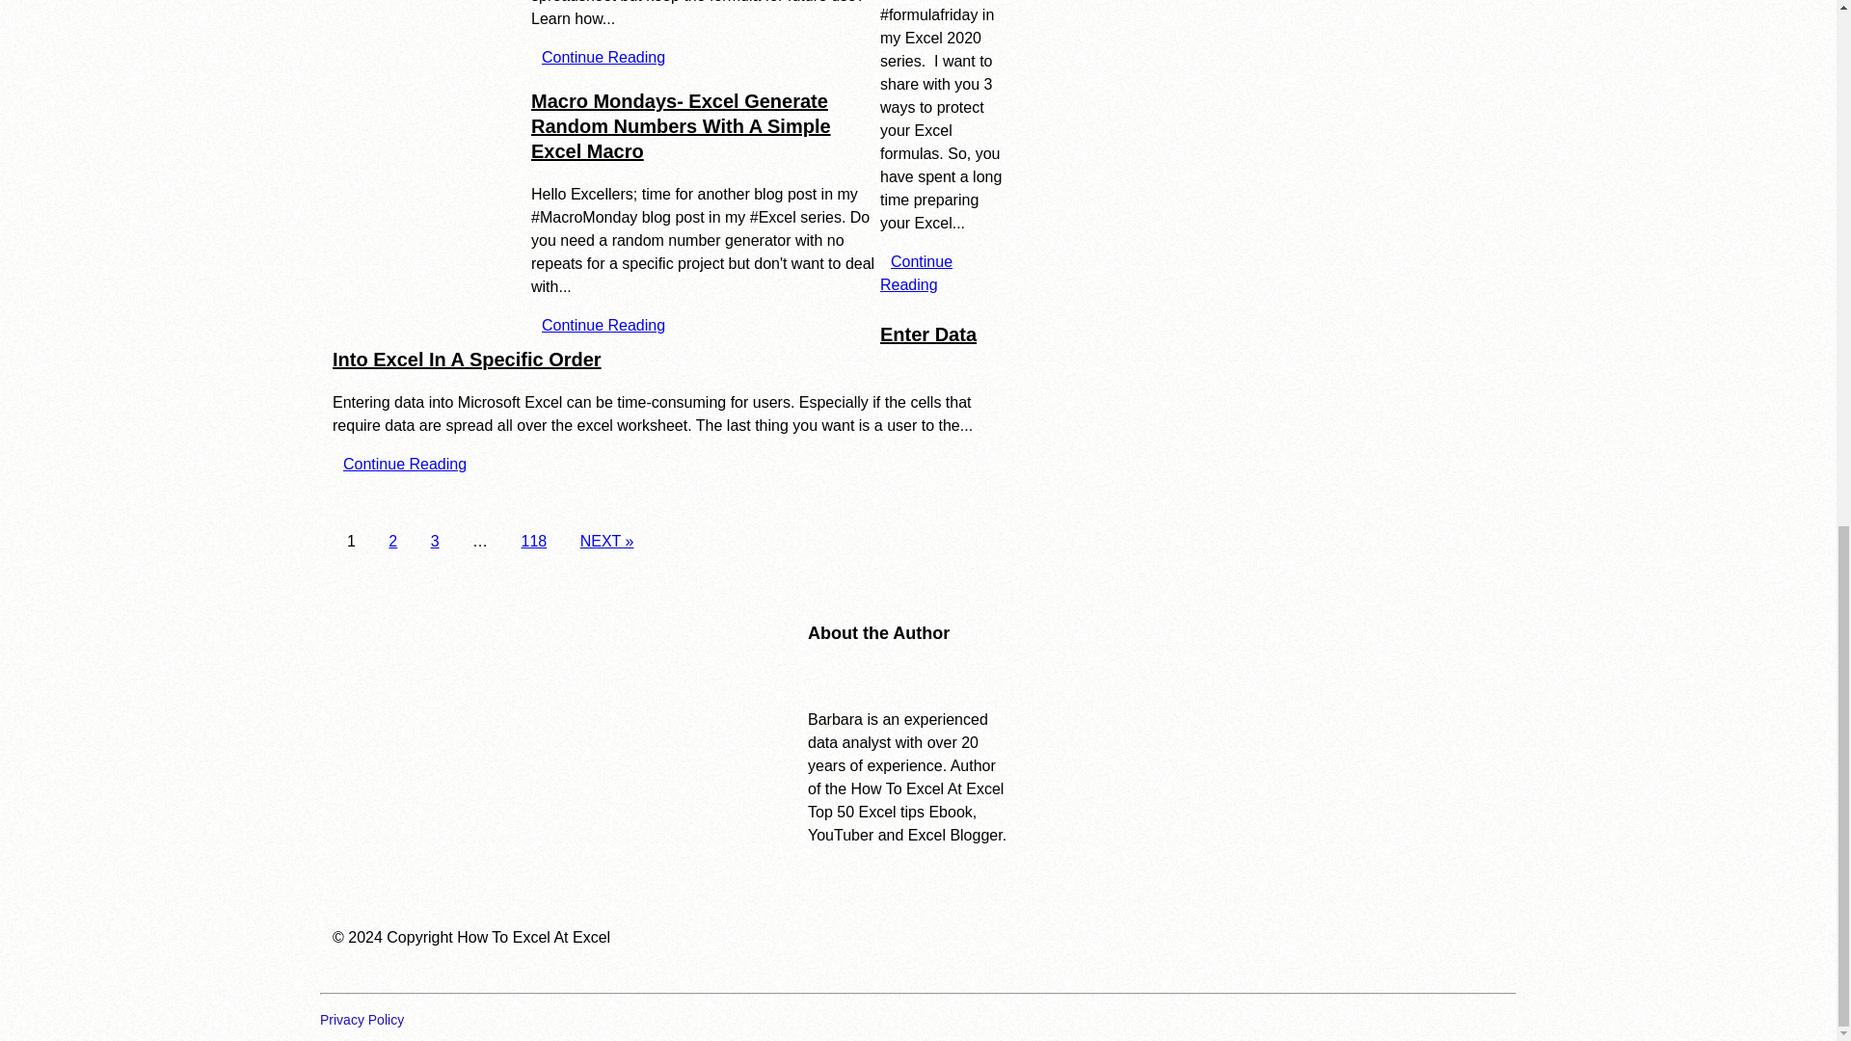  I want to click on Enter Data Into Excel In A Specific Order, so click(655, 347).